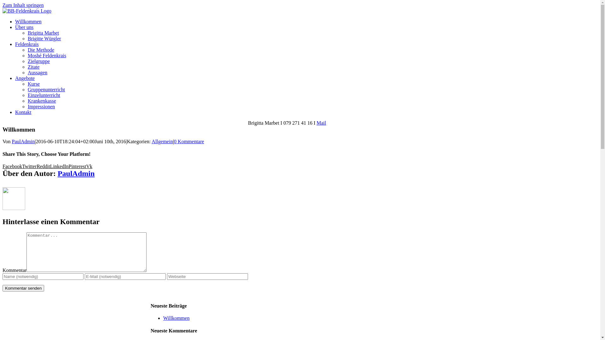 The image size is (605, 340). I want to click on Zum Inhalt springen, so click(23, 5).